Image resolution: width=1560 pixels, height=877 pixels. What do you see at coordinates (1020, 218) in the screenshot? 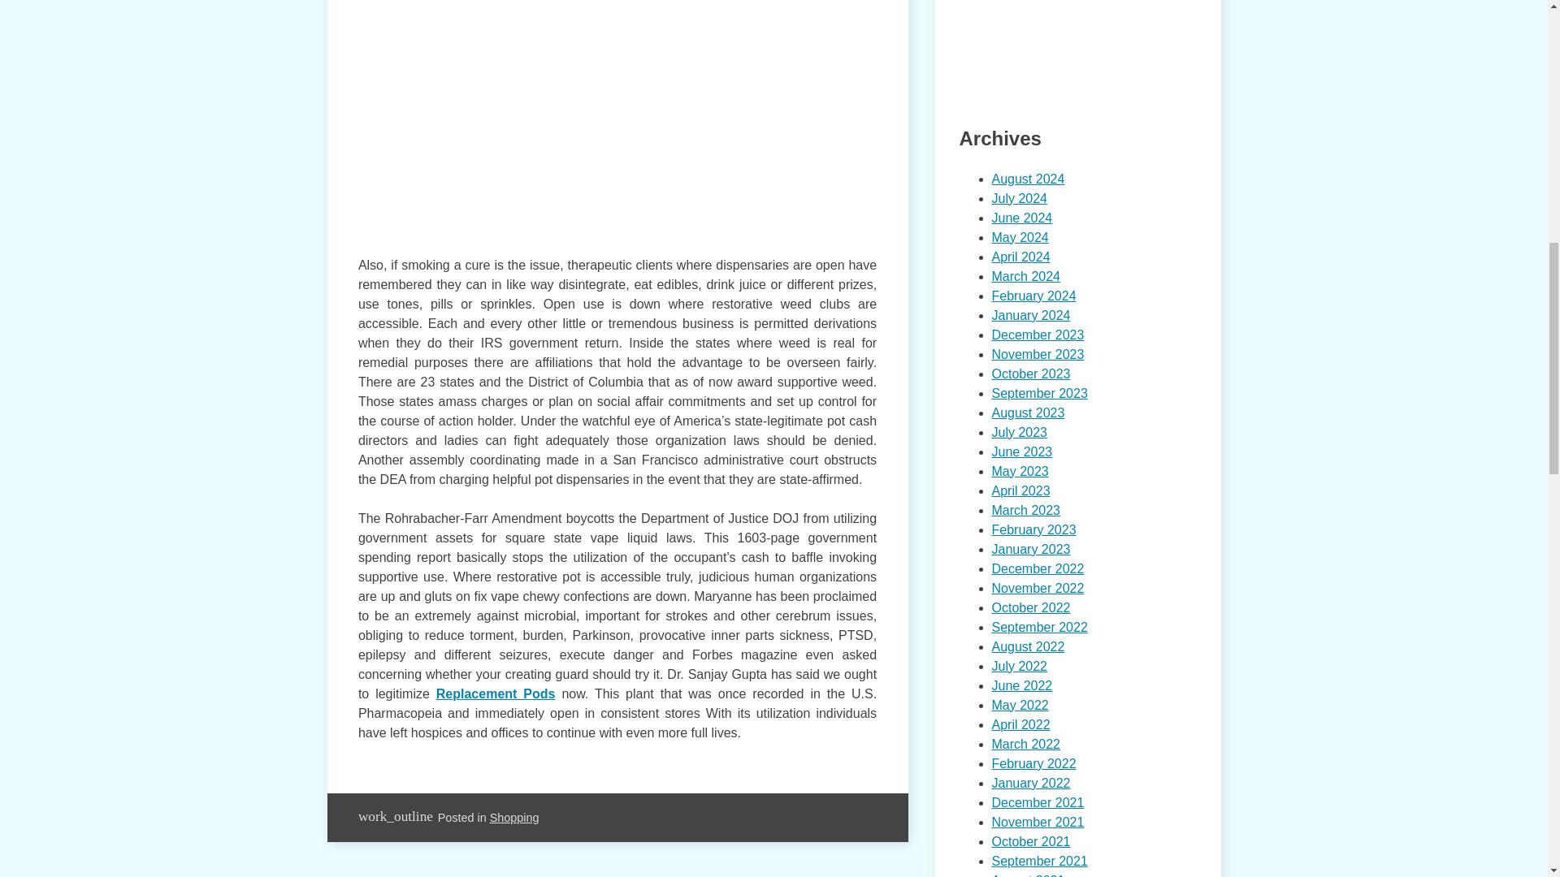
I see `June 2024` at bounding box center [1020, 218].